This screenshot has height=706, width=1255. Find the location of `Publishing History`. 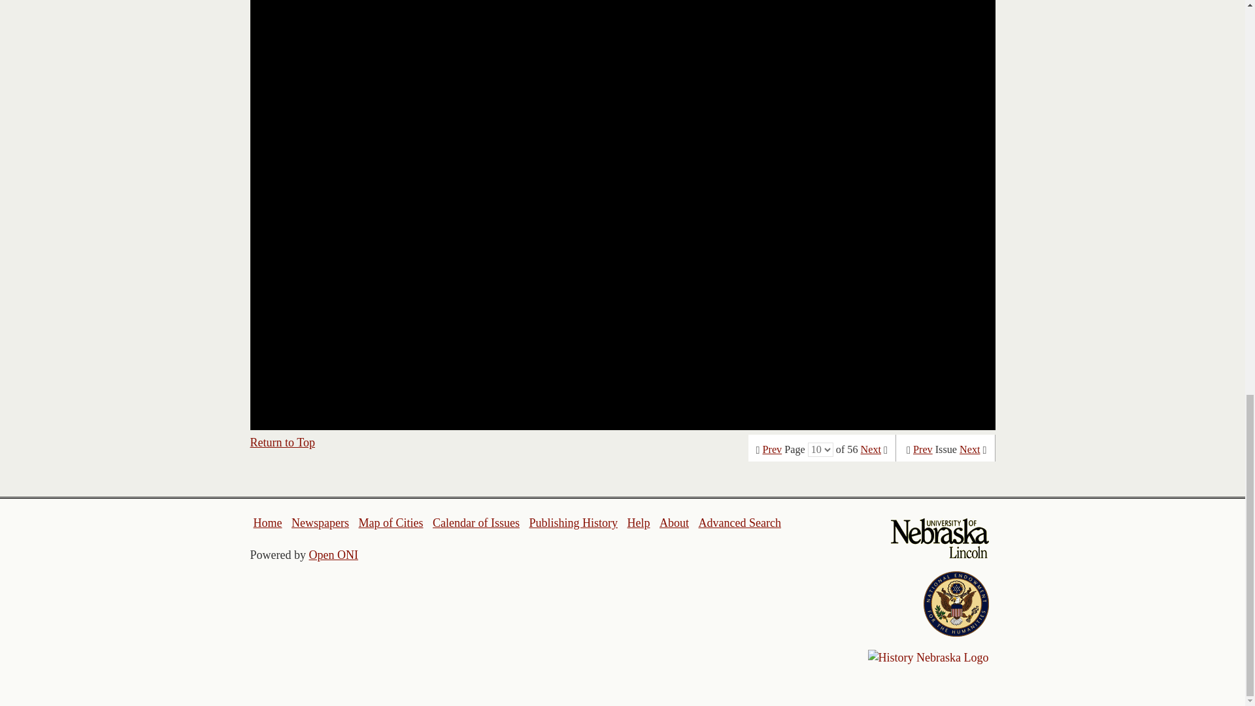

Publishing History is located at coordinates (573, 523).